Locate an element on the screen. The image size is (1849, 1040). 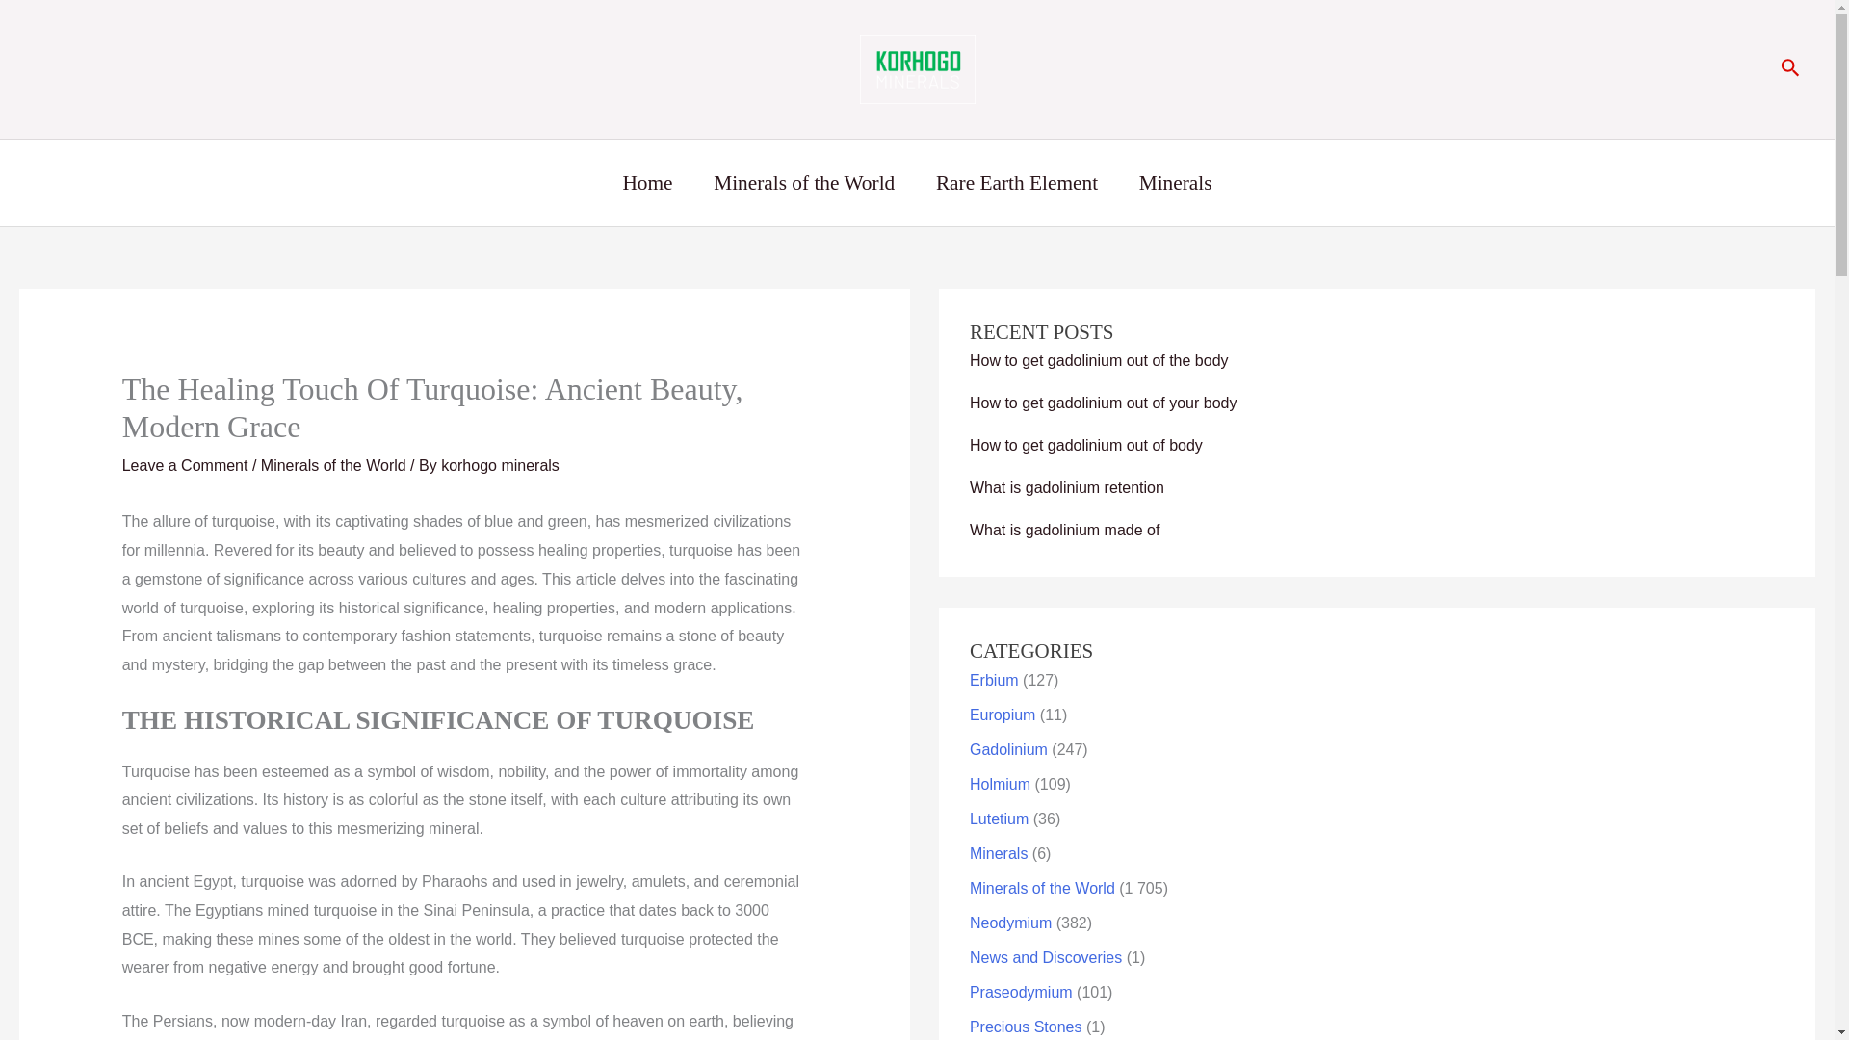
Holmium is located at coordinates (1000, 784).